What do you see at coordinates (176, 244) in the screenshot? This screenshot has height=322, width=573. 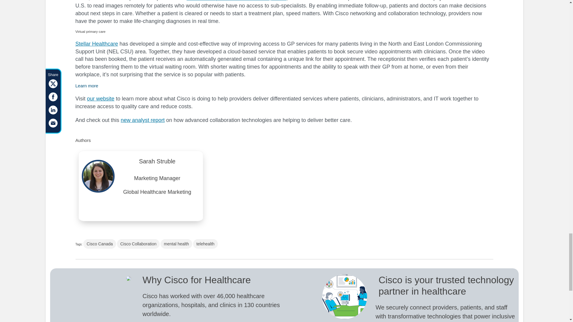 I see `mental health` at bounding box center [176, 244].